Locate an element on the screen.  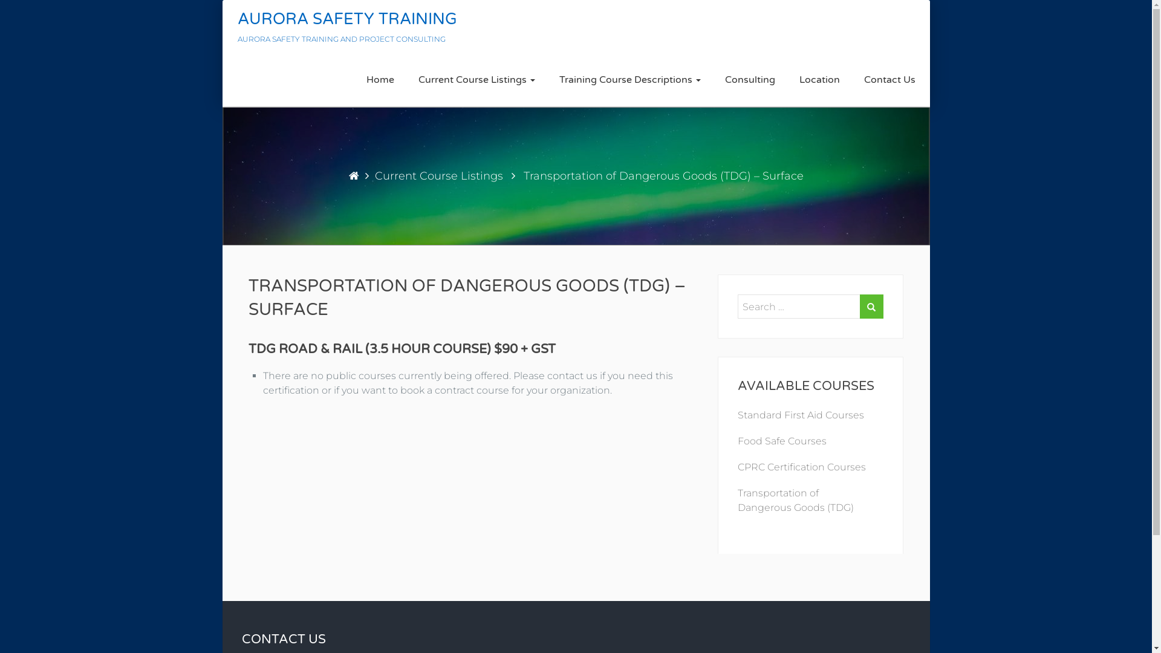
Consulting is located at coordinates (750, 80).